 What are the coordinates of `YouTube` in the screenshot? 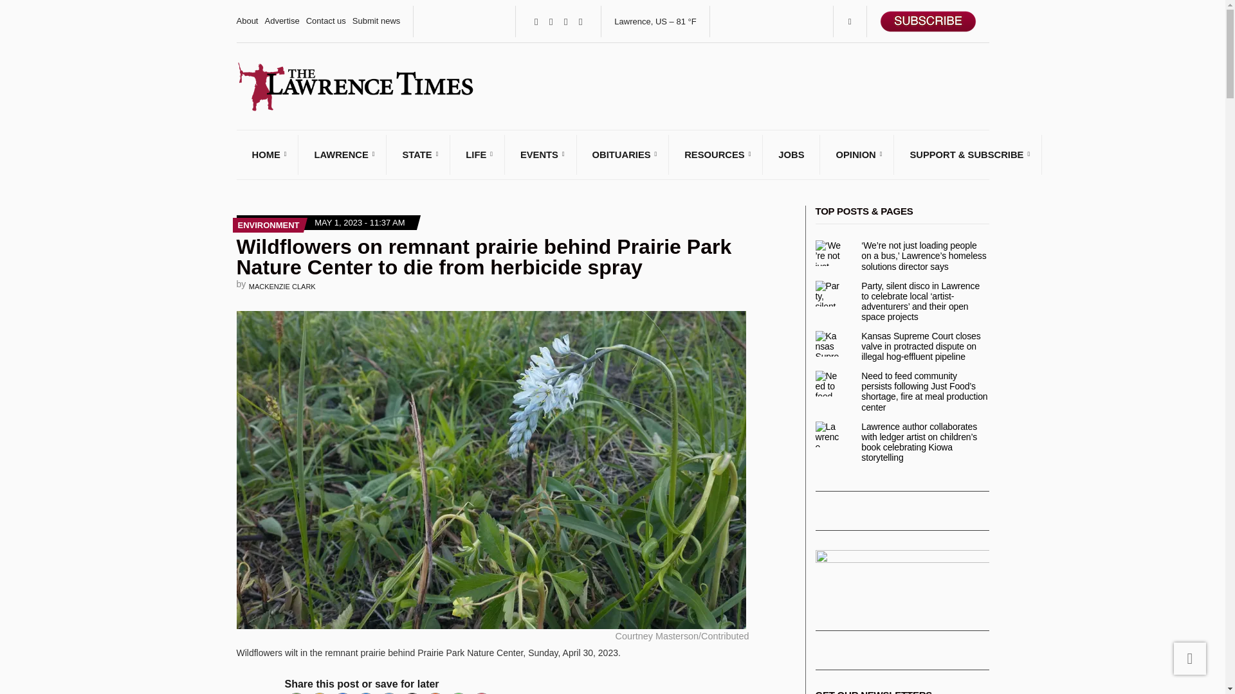 It's located at (580, 21).